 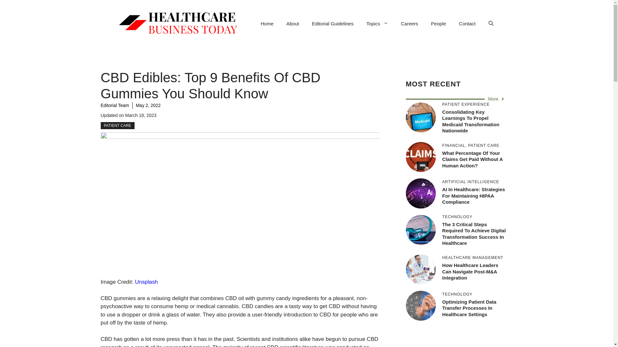 I want to click on Careers, so click(x=409, y=24).